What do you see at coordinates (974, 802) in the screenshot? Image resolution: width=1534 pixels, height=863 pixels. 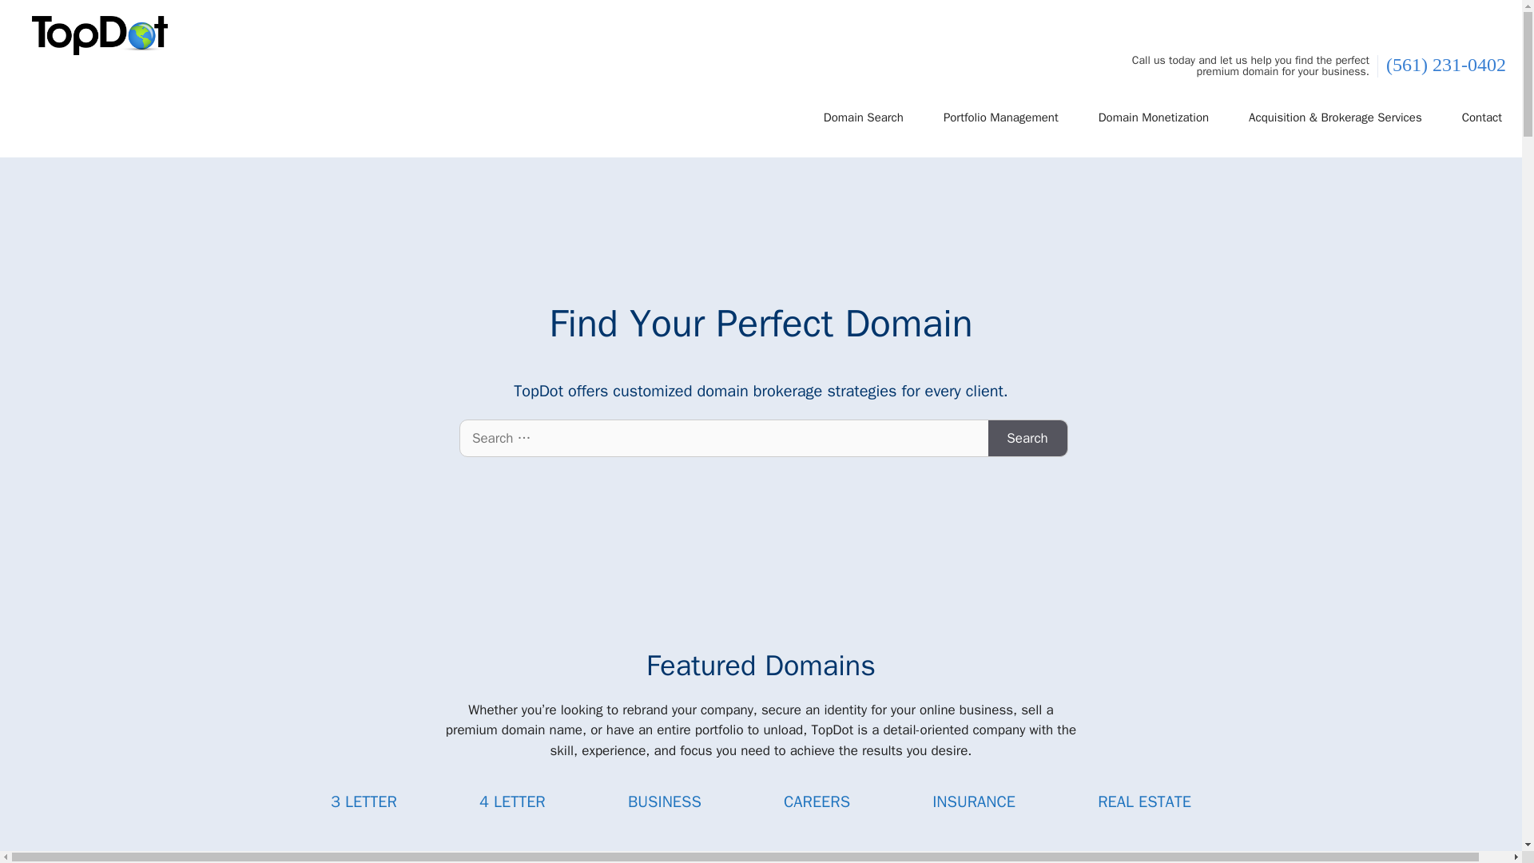 I see `INSURANCE` at bounding box center [974, 802].